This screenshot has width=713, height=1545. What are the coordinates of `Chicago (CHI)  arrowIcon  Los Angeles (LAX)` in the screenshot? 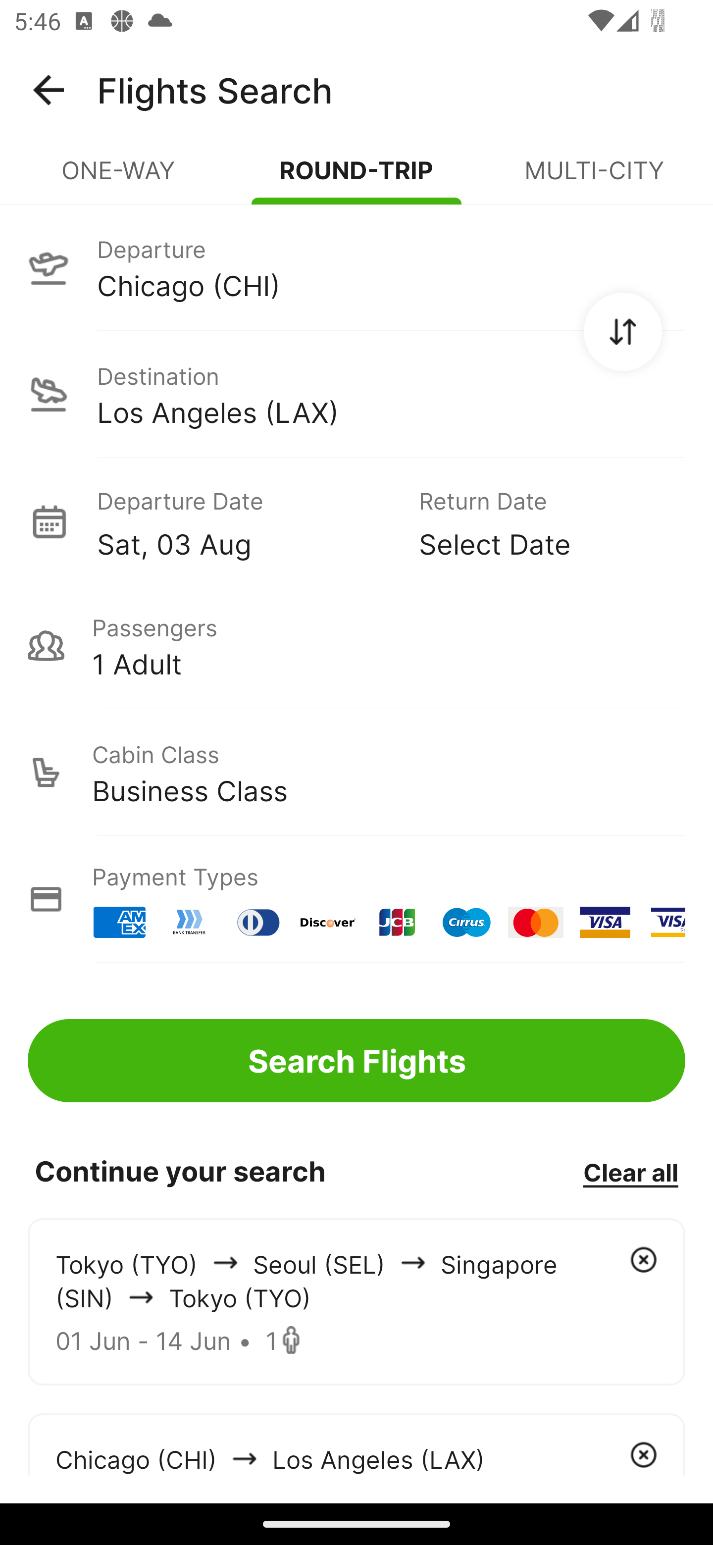 It's located at (356, 1444).